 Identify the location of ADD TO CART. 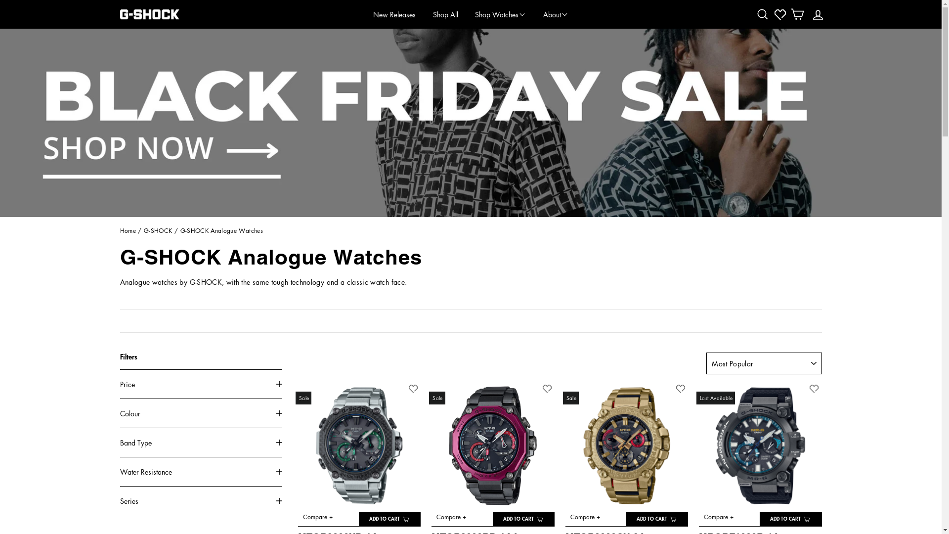
(791, 519).